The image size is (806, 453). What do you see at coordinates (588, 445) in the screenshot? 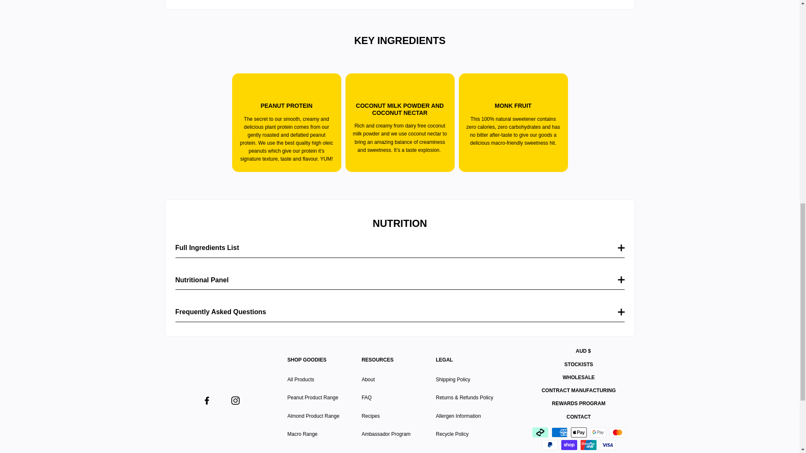
I see `Union Pay` at bounding box center [588, 445].